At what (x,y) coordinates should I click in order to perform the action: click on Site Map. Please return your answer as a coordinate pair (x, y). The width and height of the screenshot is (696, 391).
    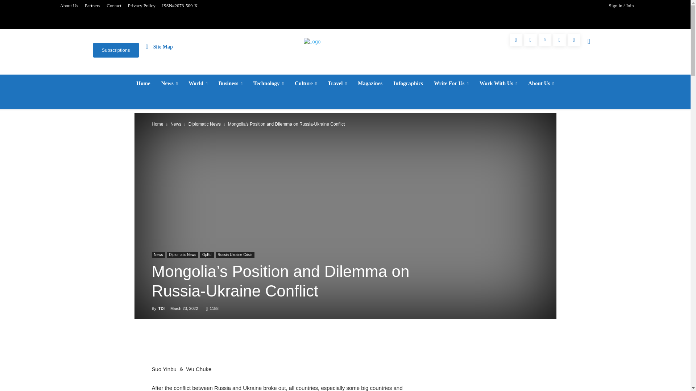
    Looking at the image, I should click on (159, 46).